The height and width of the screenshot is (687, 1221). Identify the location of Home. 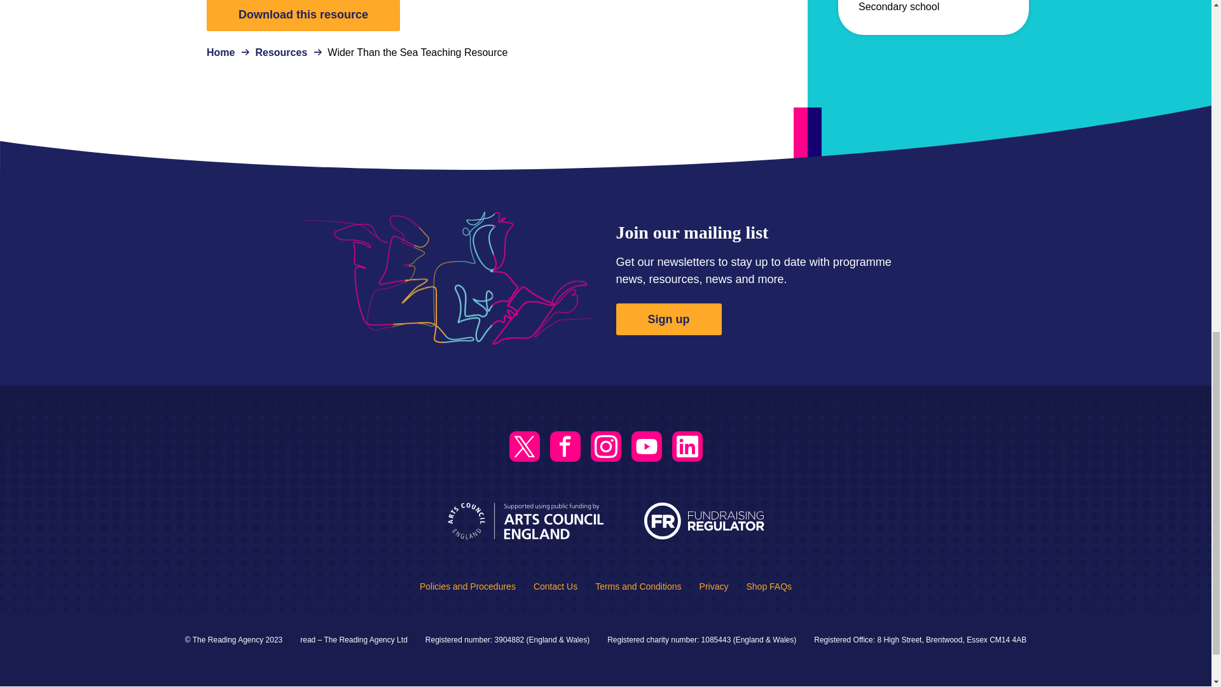
(220, 52).